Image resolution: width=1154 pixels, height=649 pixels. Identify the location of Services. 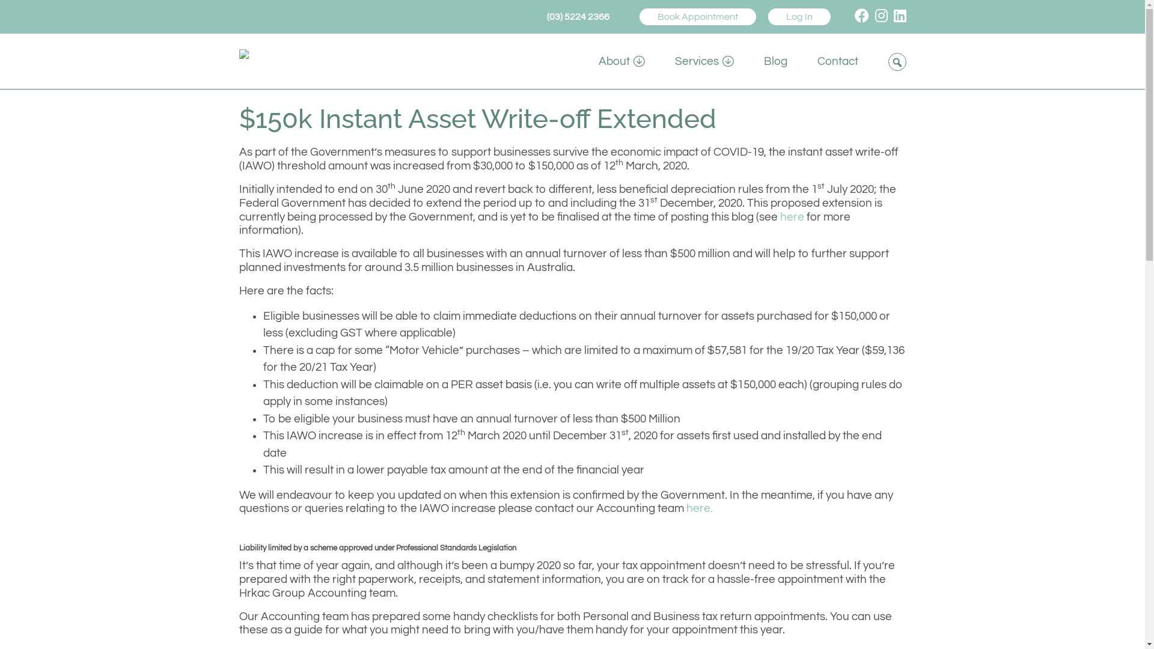
(704, 61).